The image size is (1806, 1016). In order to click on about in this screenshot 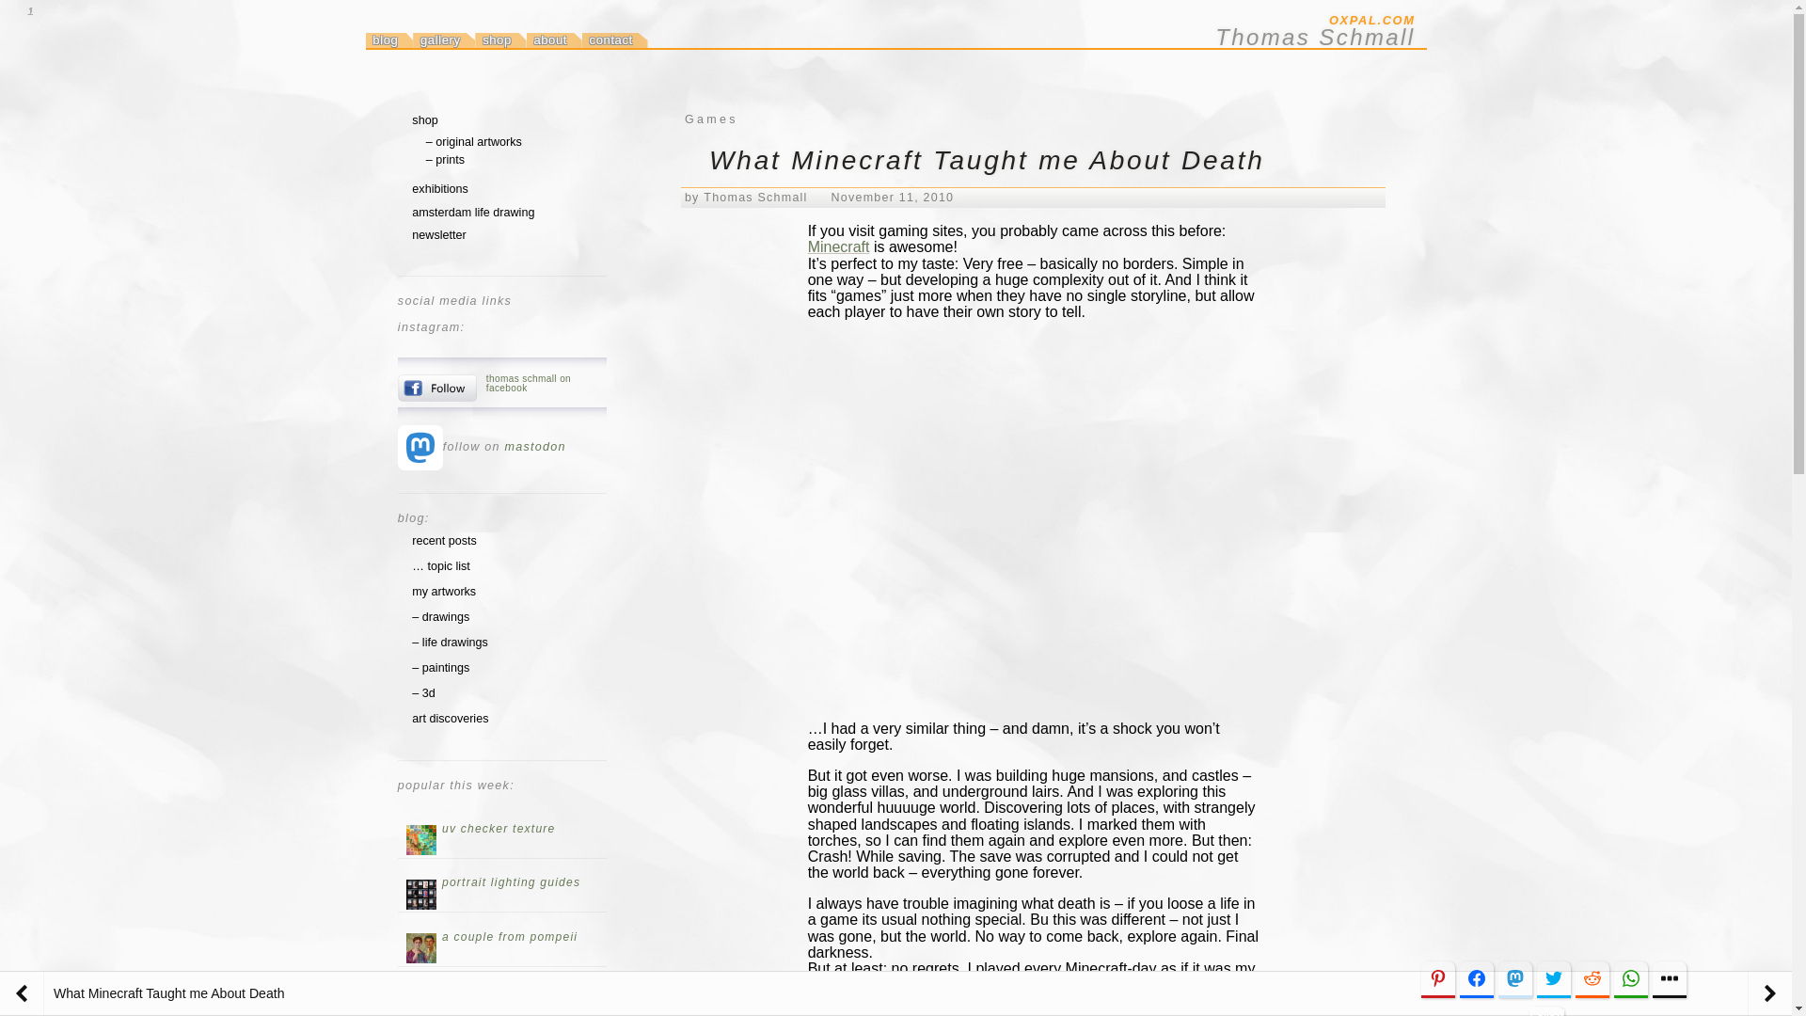, I will do `click(554, 40)`.